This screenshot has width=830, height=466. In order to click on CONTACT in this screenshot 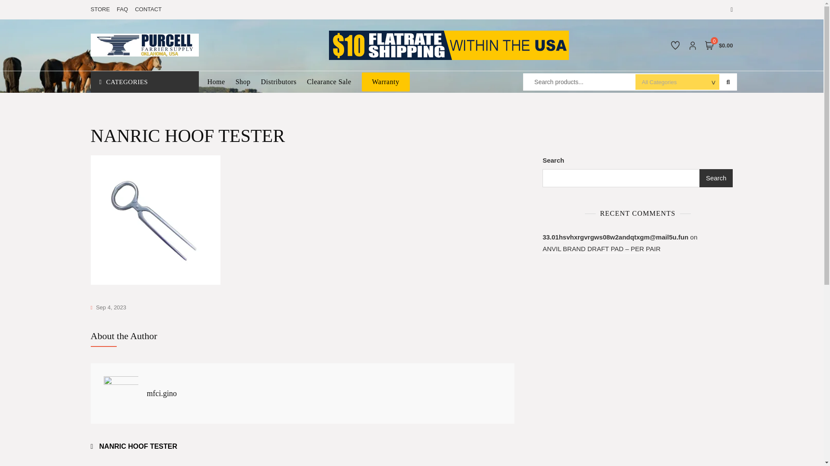, I will do `click(146, 9)`.